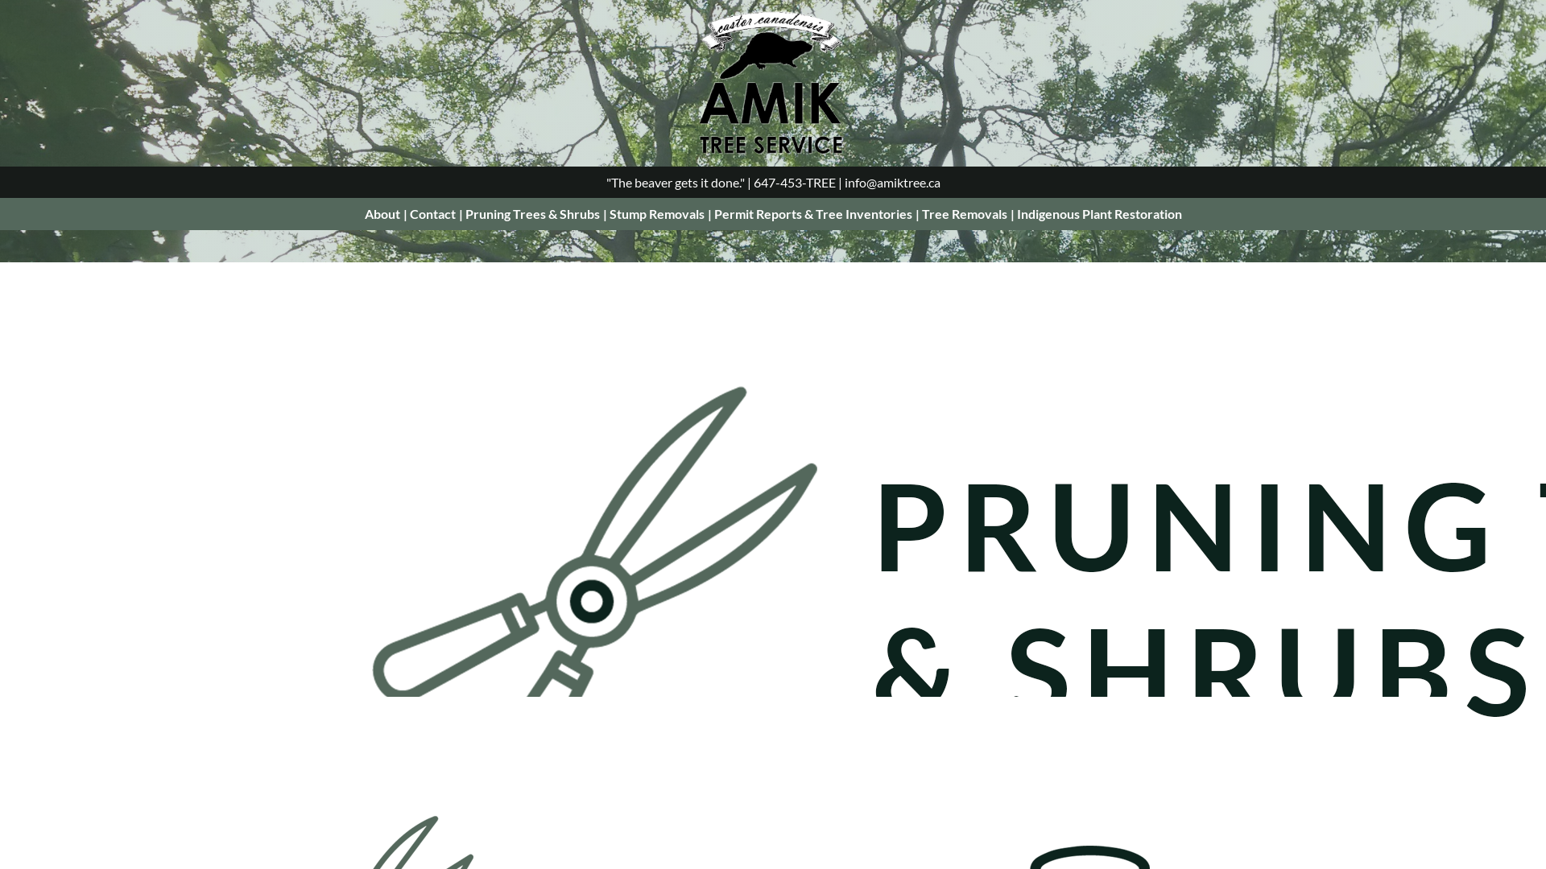  Describe the element at coordinates (656, 214) in the screenshot. I see `Stump Removals` at that location.